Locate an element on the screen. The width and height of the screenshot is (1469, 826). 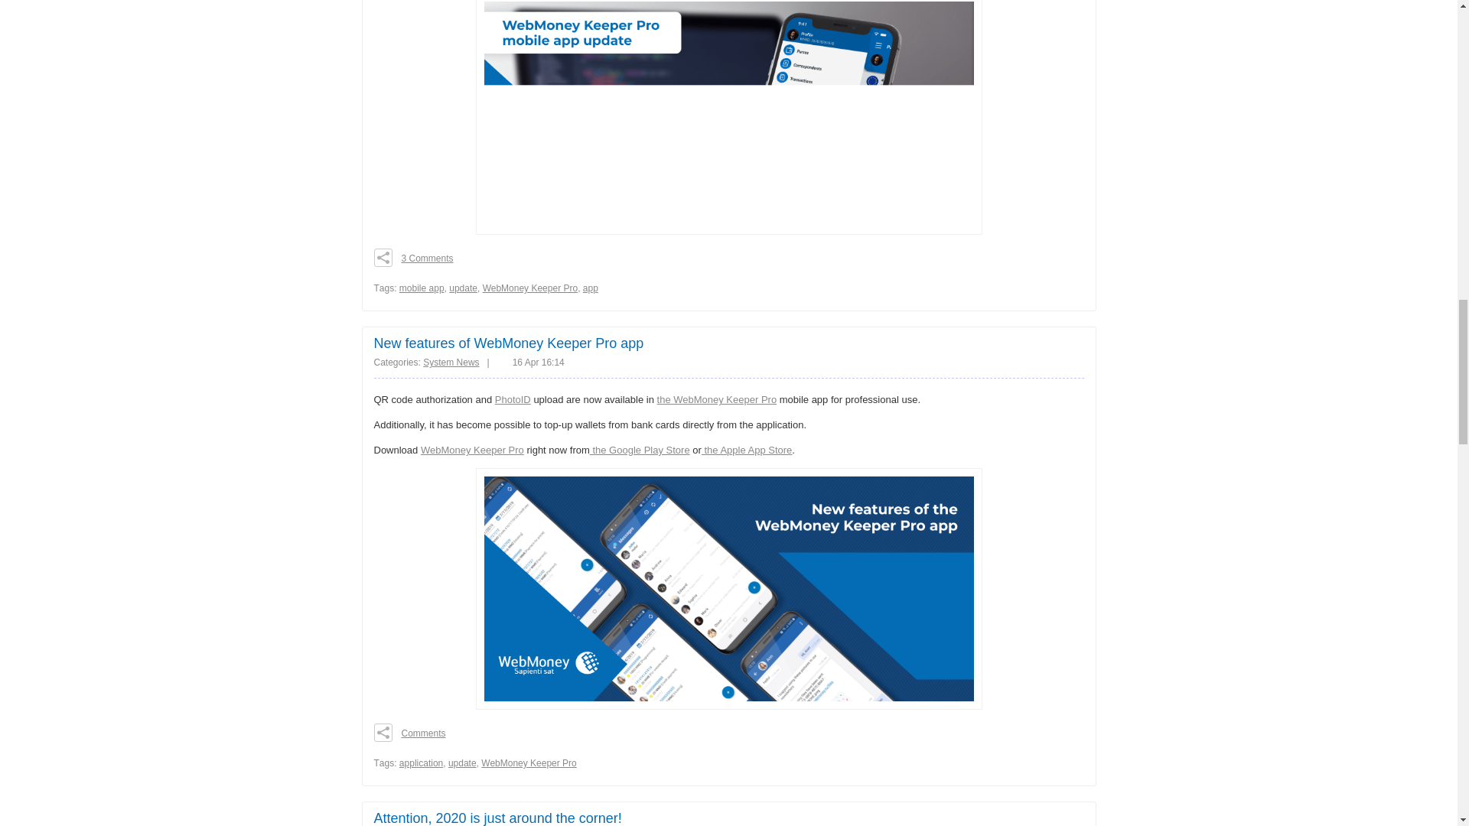
New features of WebMoney Keeper Pro app is located at coordinates (508, 343).